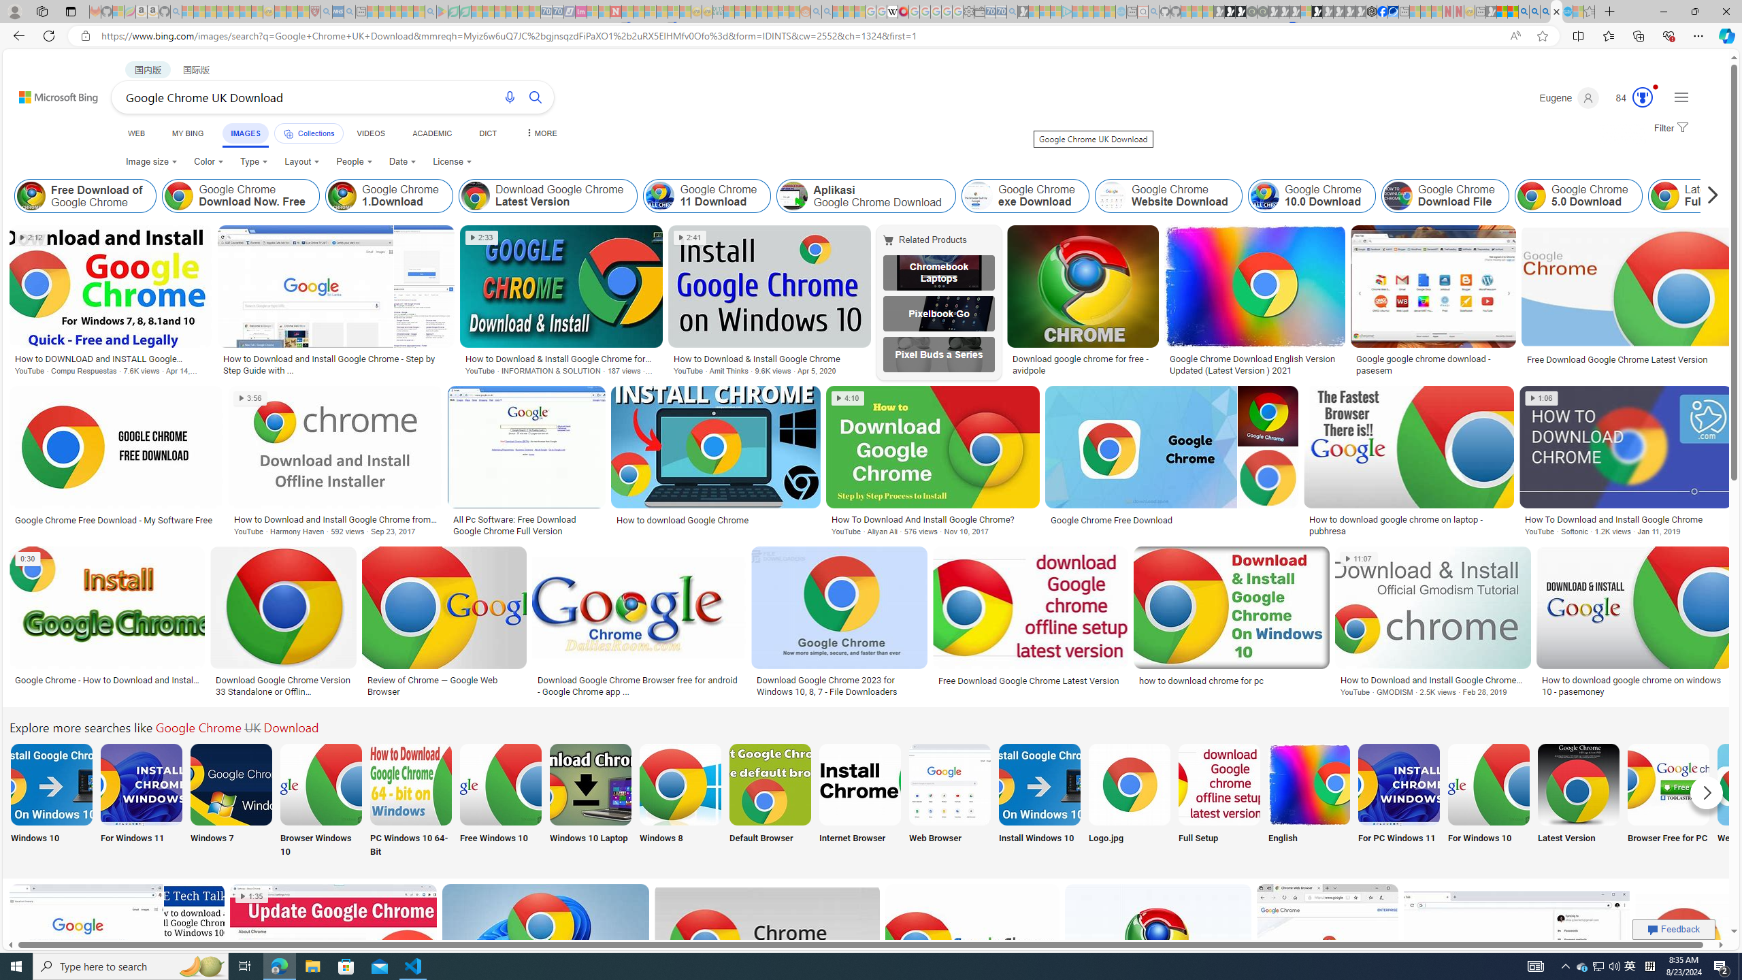 Image resolution: width=1742 pixels, height=980 pixels. Describe the element at coordinates (1038, 802) in the screenshot. I see `Install Windows 10` at that location.